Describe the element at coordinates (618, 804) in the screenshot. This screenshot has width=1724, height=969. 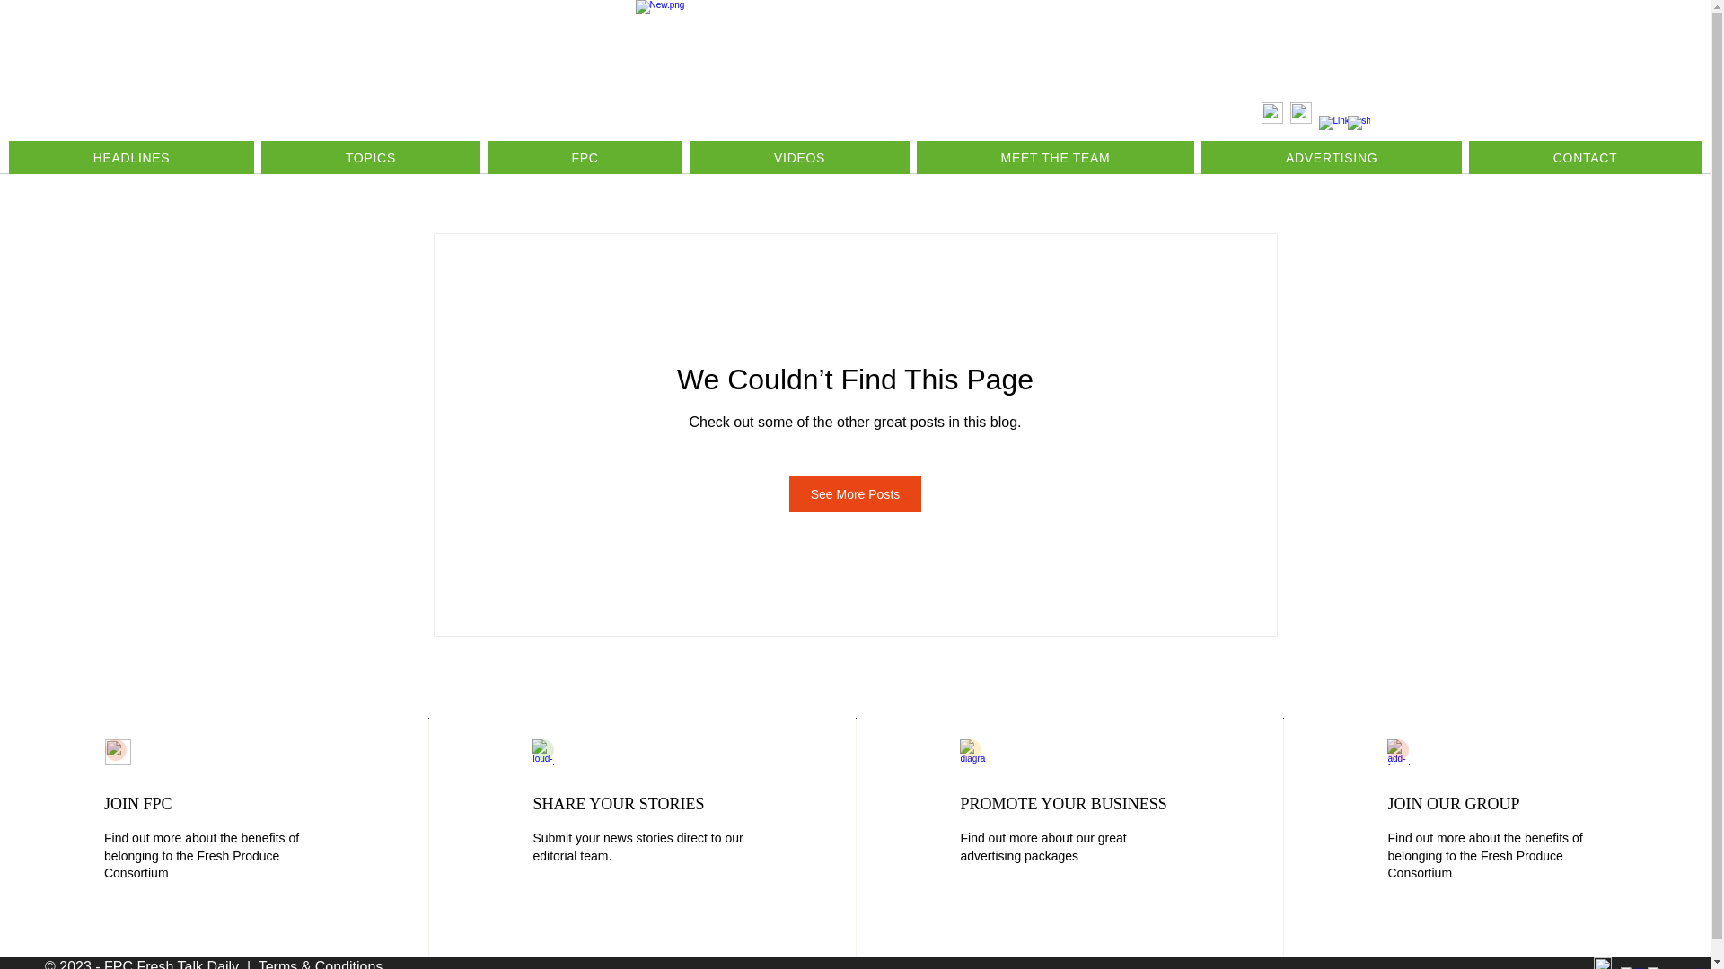
I see `SHARE YOUR STORIES` at that location.